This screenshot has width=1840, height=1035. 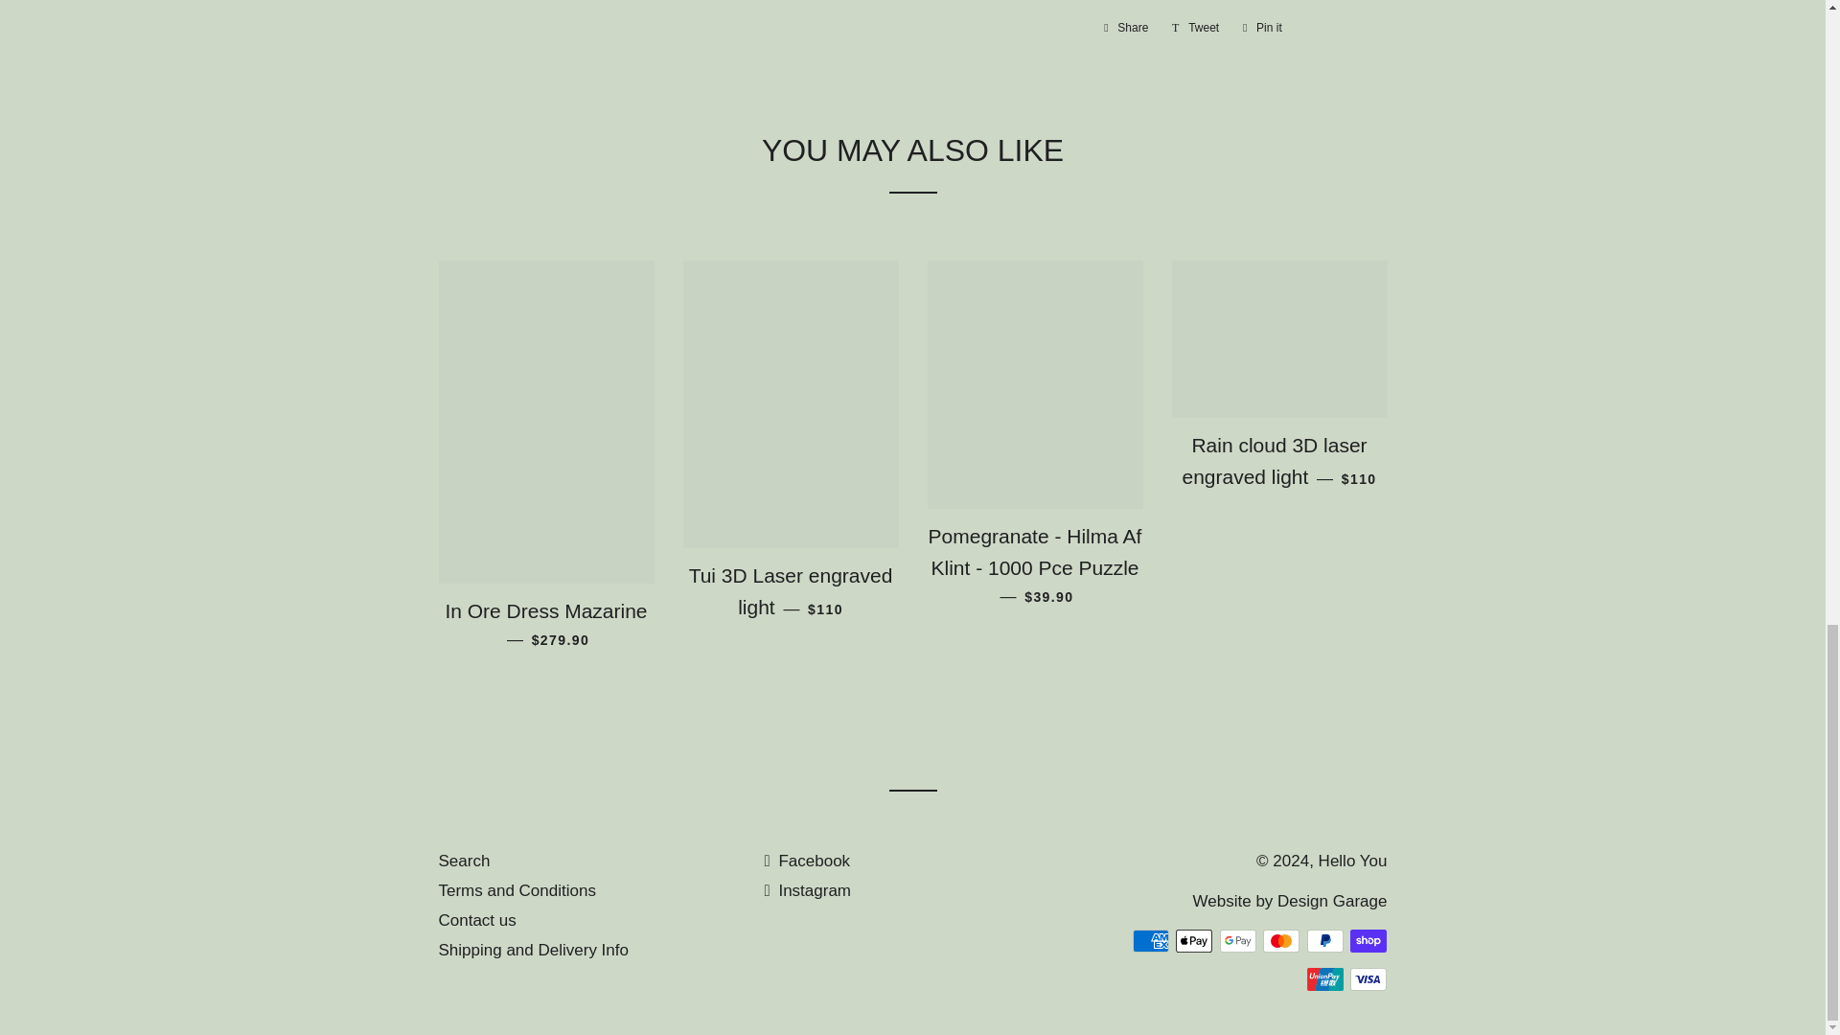 What do you see at coordinates (1194, 940) in the screenshot?
I see `Apple Pay` at bounding box center [1194, 940].